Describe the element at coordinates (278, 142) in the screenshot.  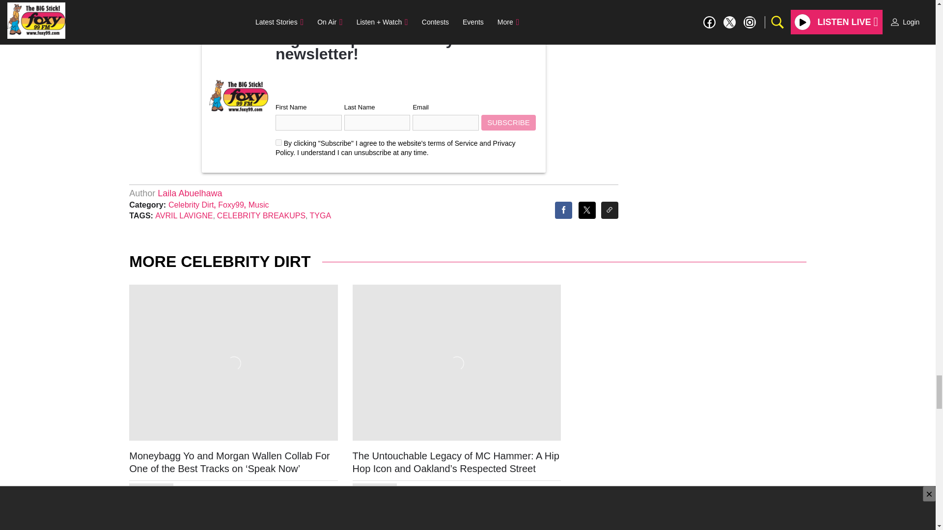
I see `on` at that location.